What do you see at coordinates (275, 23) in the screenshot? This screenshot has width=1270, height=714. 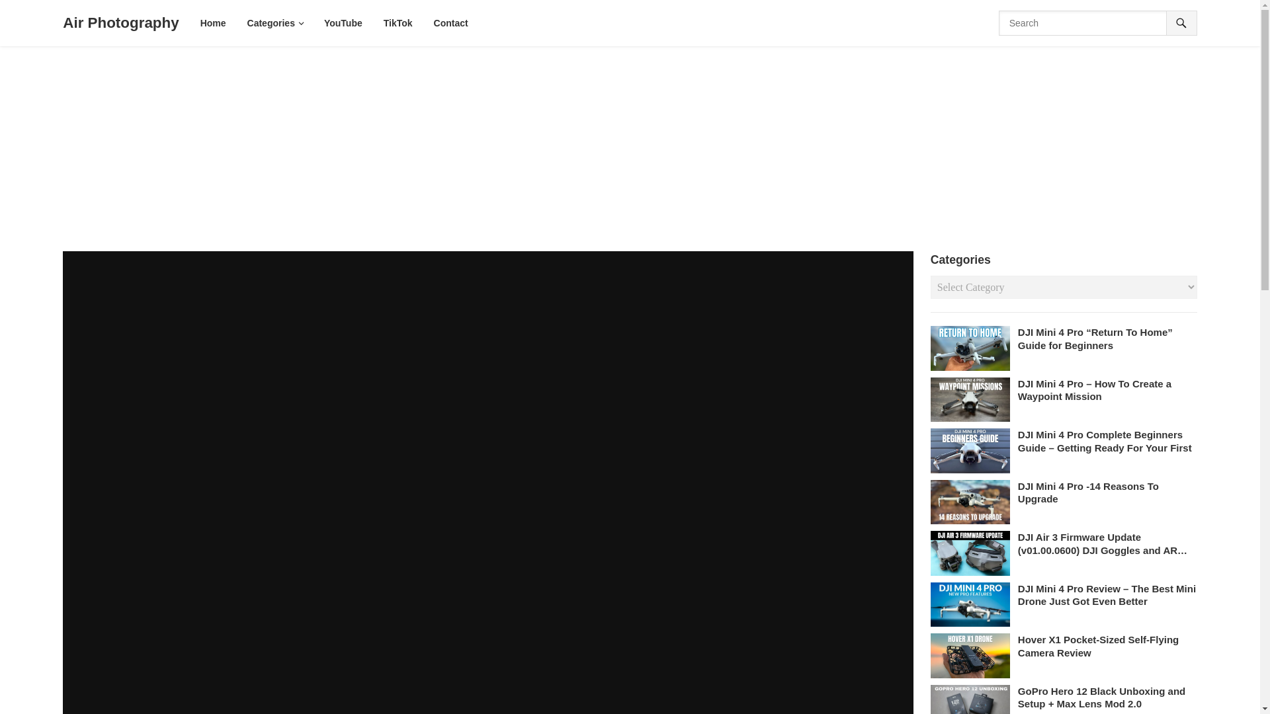 I see `Categories` at bounding box center [275, 23].